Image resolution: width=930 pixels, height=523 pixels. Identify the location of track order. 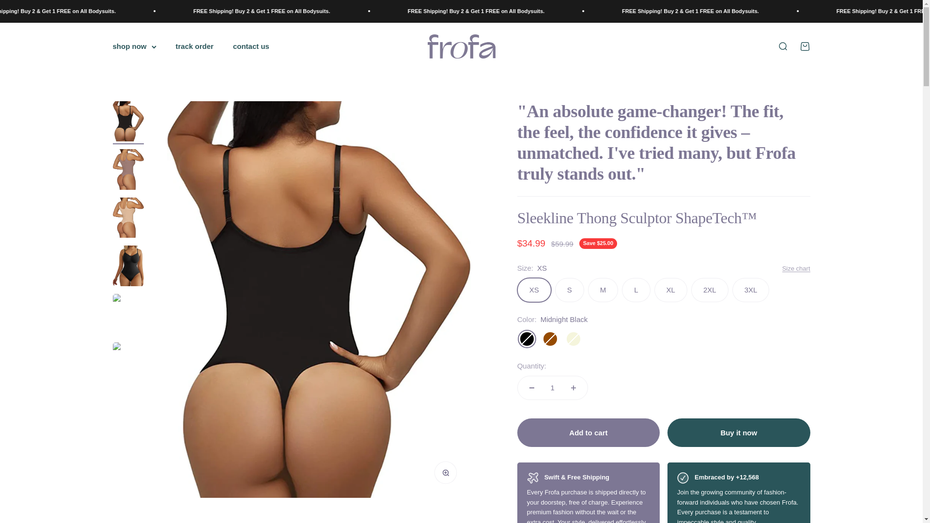
(194, 46).